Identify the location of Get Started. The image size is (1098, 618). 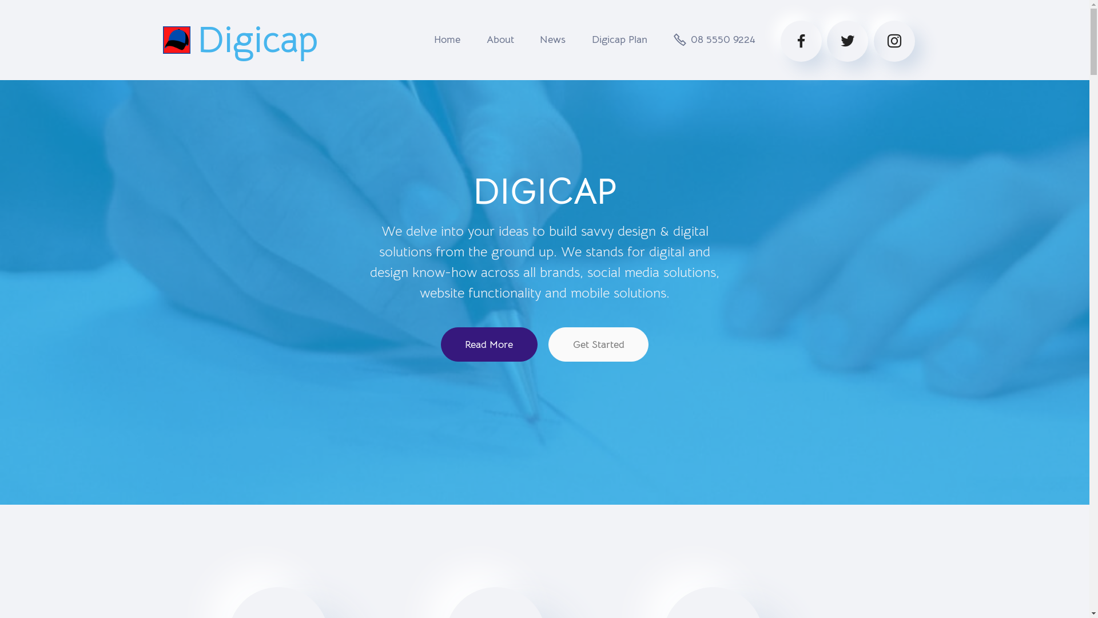
(598, 344).